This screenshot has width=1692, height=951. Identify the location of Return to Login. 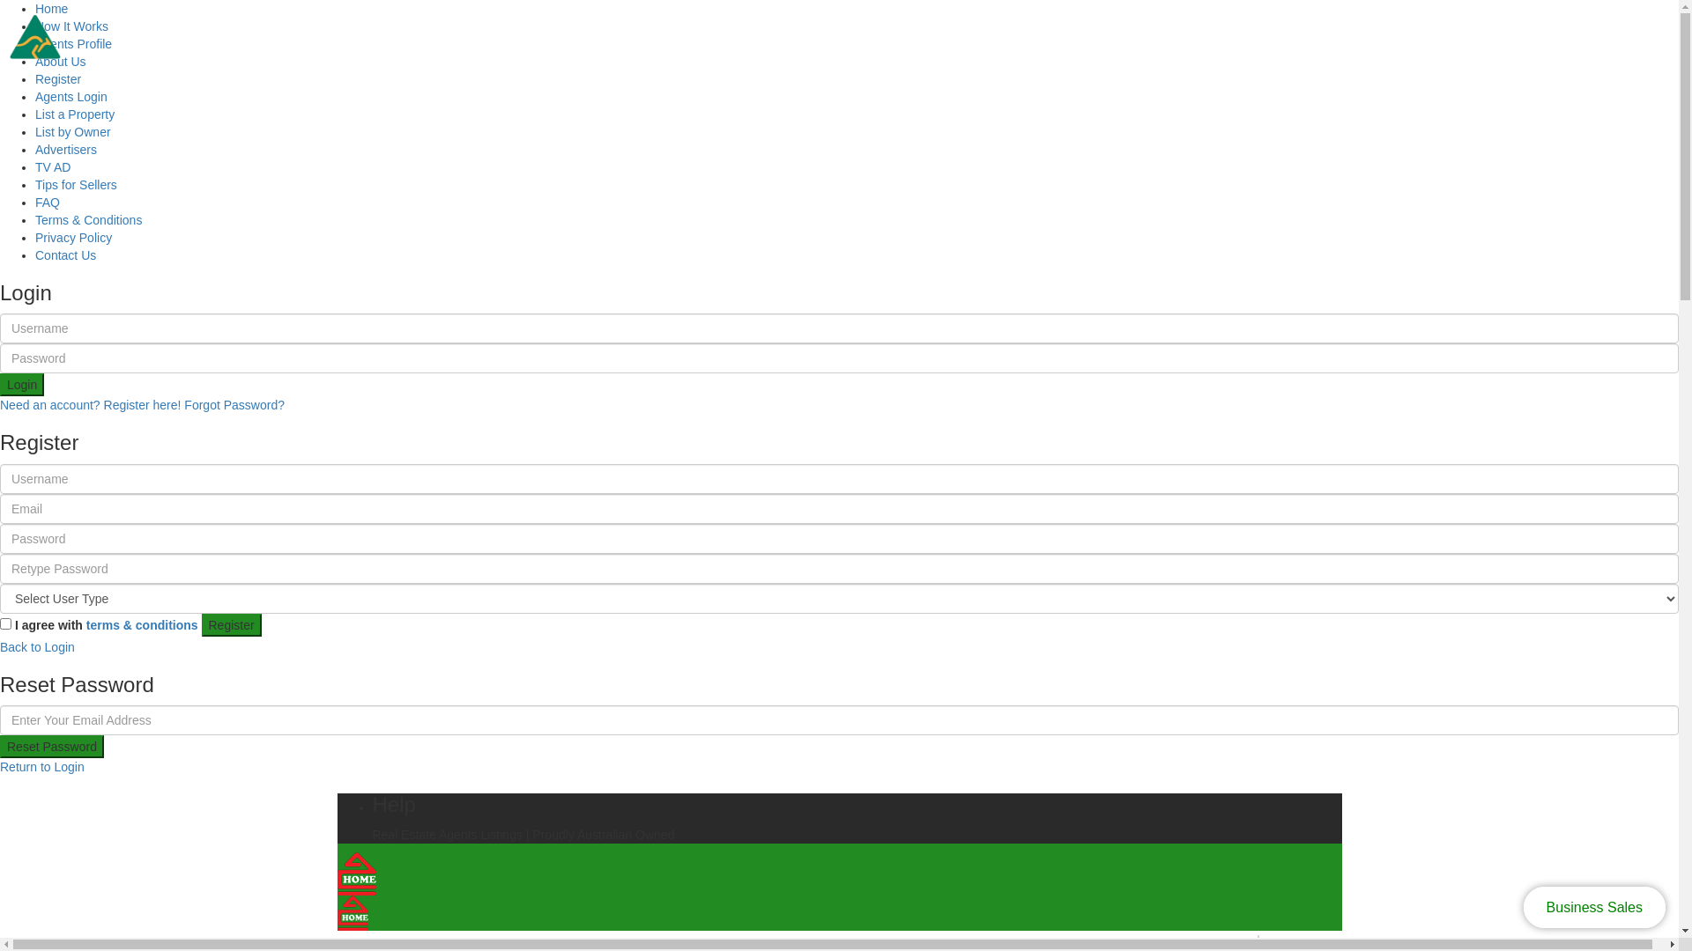
(42, 767).